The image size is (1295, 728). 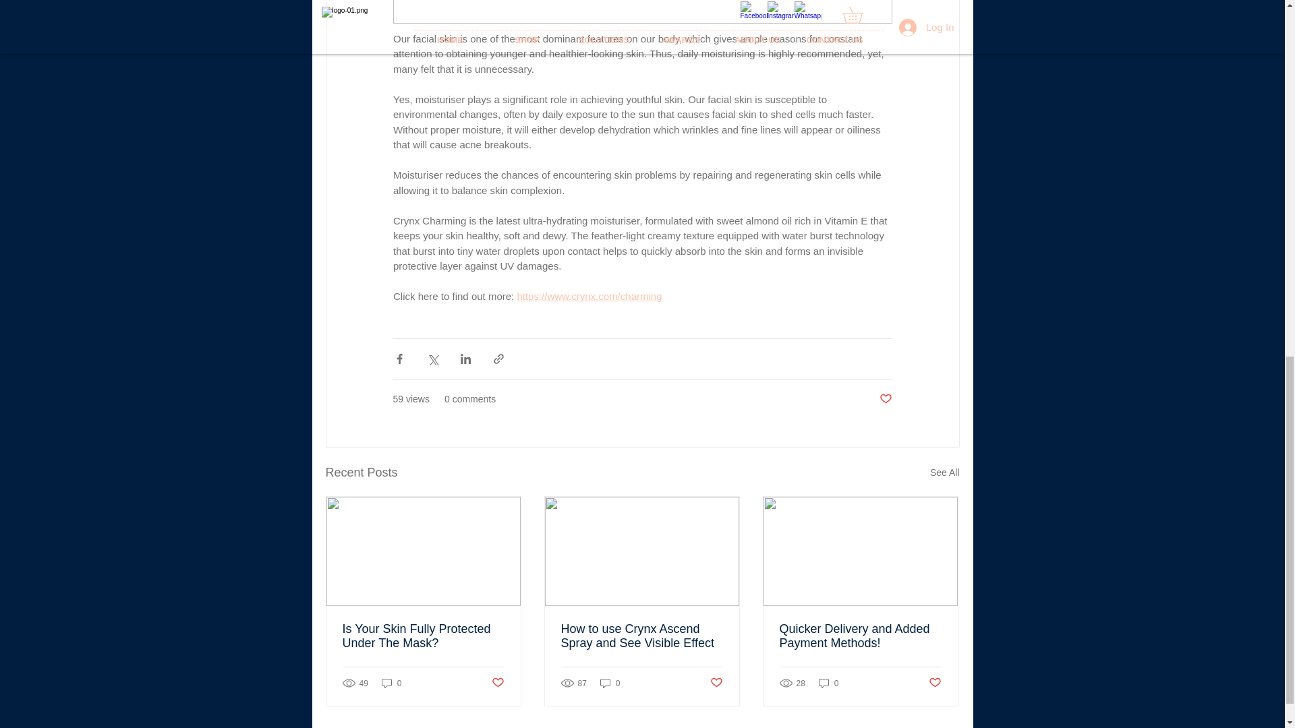 What do you see at coordinates (496, 683) in the screenshot?
I see `Post not marked as liked` at bounding box center [496, 683].